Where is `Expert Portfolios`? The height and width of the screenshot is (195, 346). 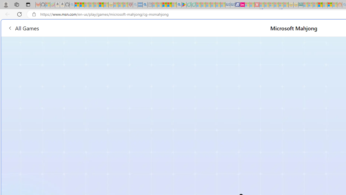 Expert Portfolios is located at coordinates (320, 5).